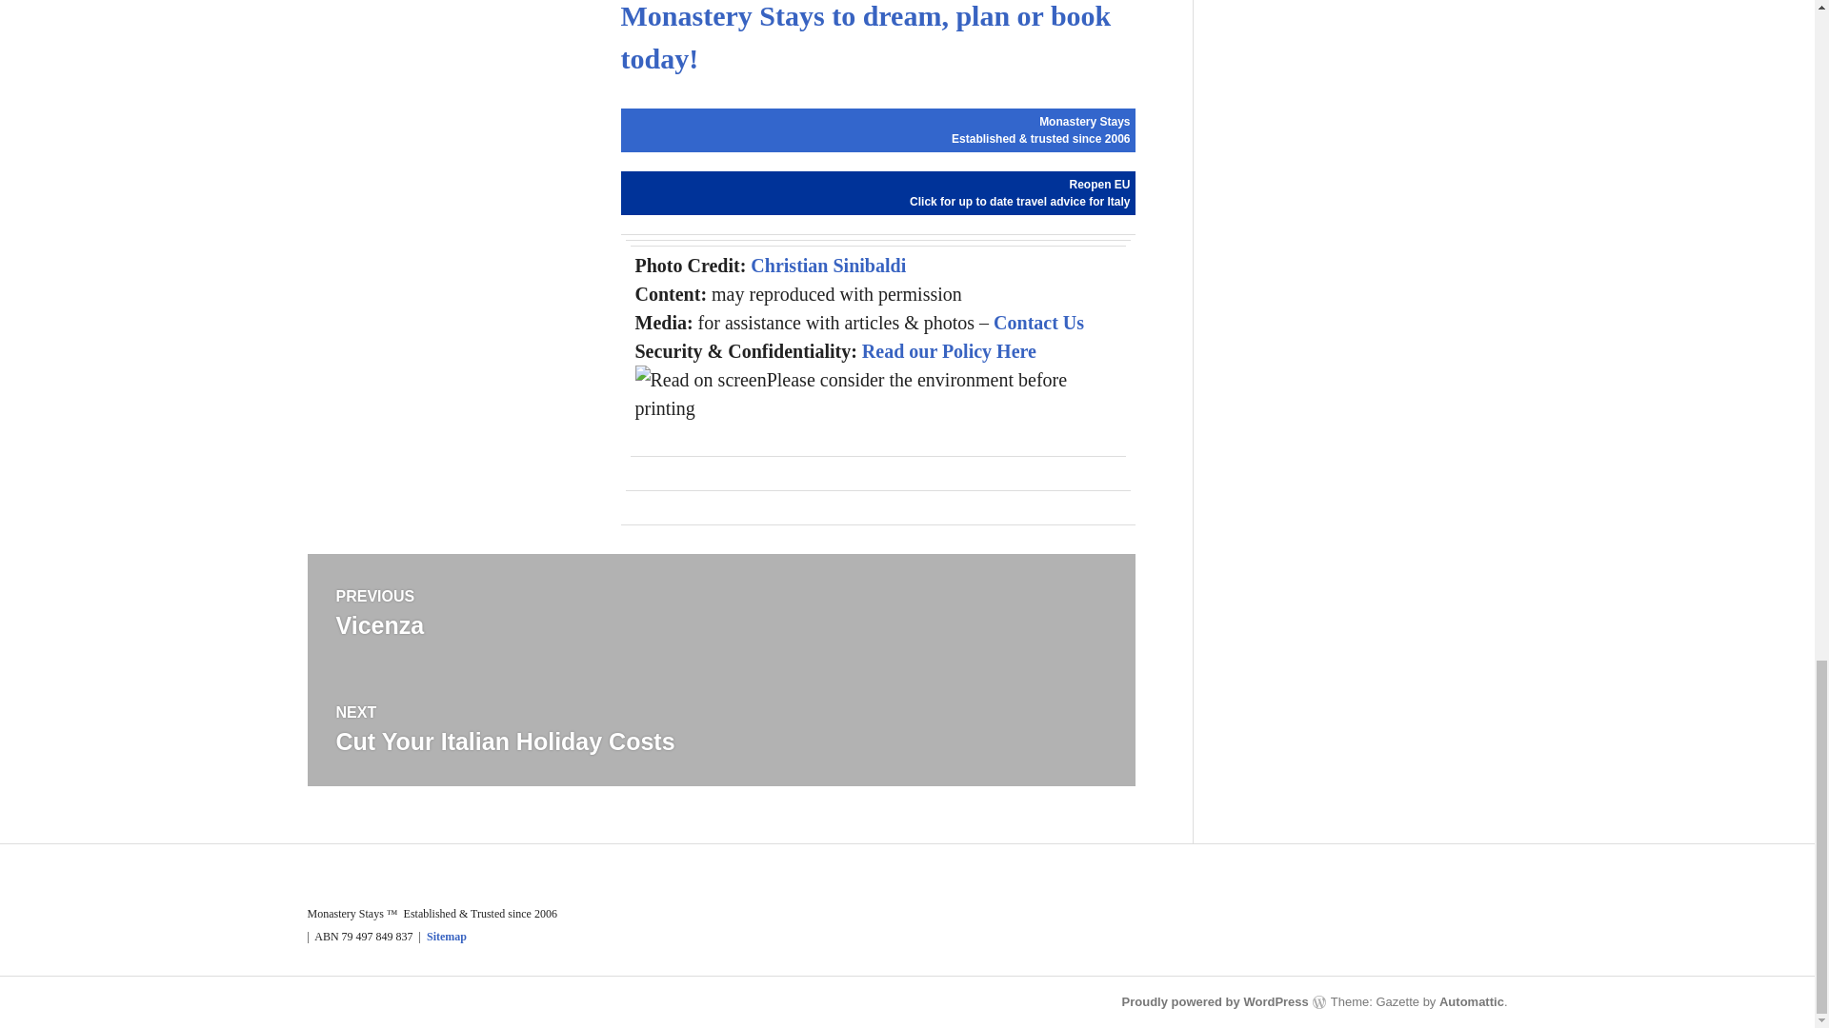  What do you see at coordinates (1038, 322) in the screenshot?
I see `Christian Sinibaldi` at bounding box center [1038, 322].